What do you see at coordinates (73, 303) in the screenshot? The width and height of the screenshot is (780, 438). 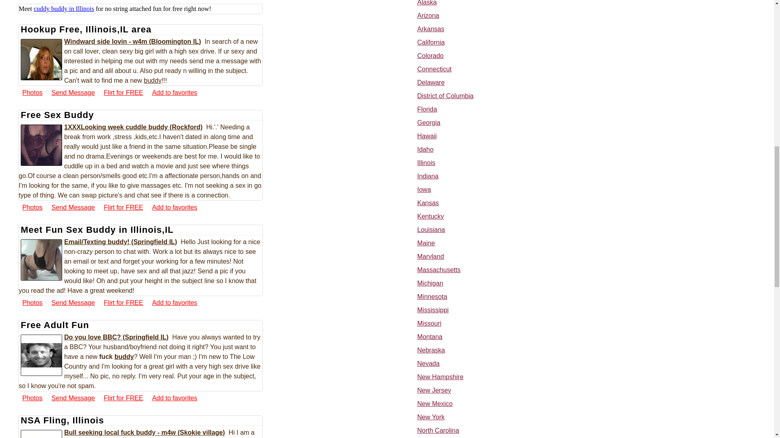 I see `Send Message` at bounding box center [73, 303].